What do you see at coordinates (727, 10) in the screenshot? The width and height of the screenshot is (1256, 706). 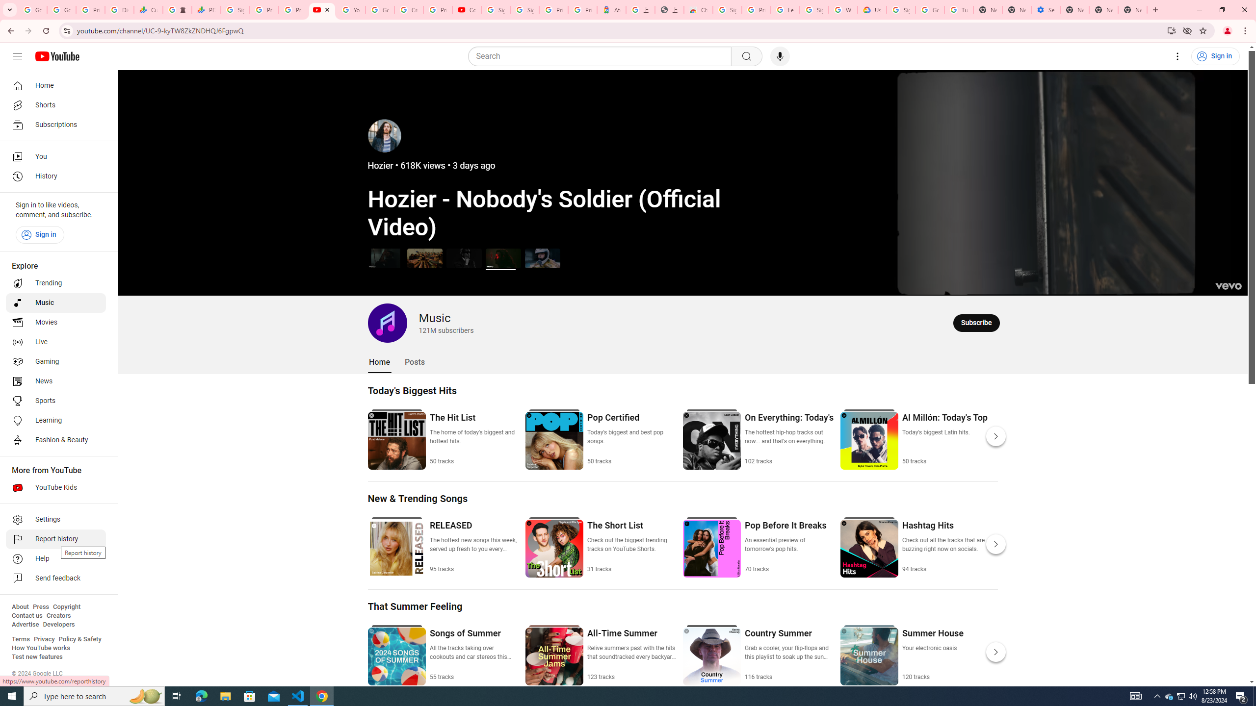 I see `Sign in - Google Accounts` at bounding box center [727, 10].